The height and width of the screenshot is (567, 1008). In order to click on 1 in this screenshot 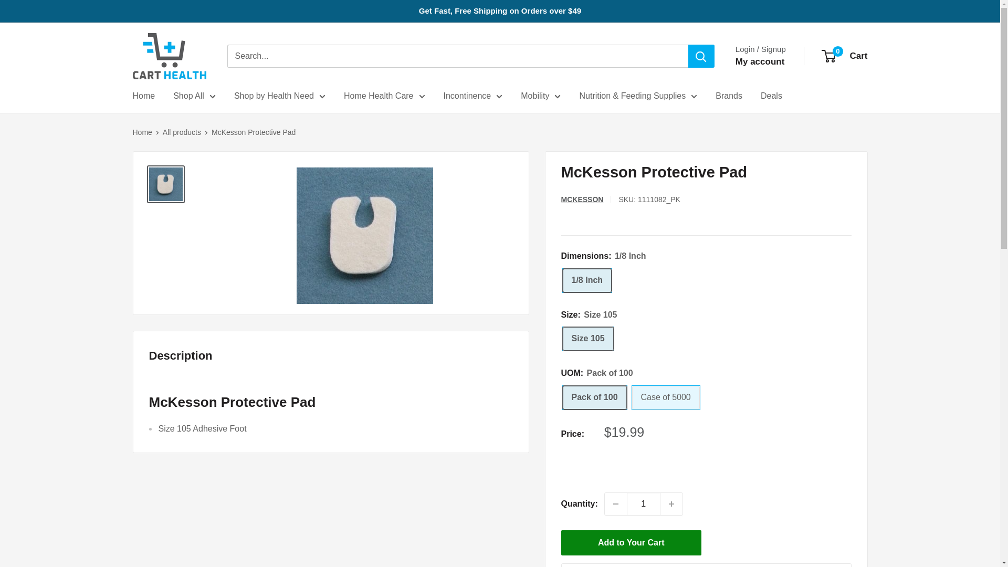, I will do `click(594, 397)`.